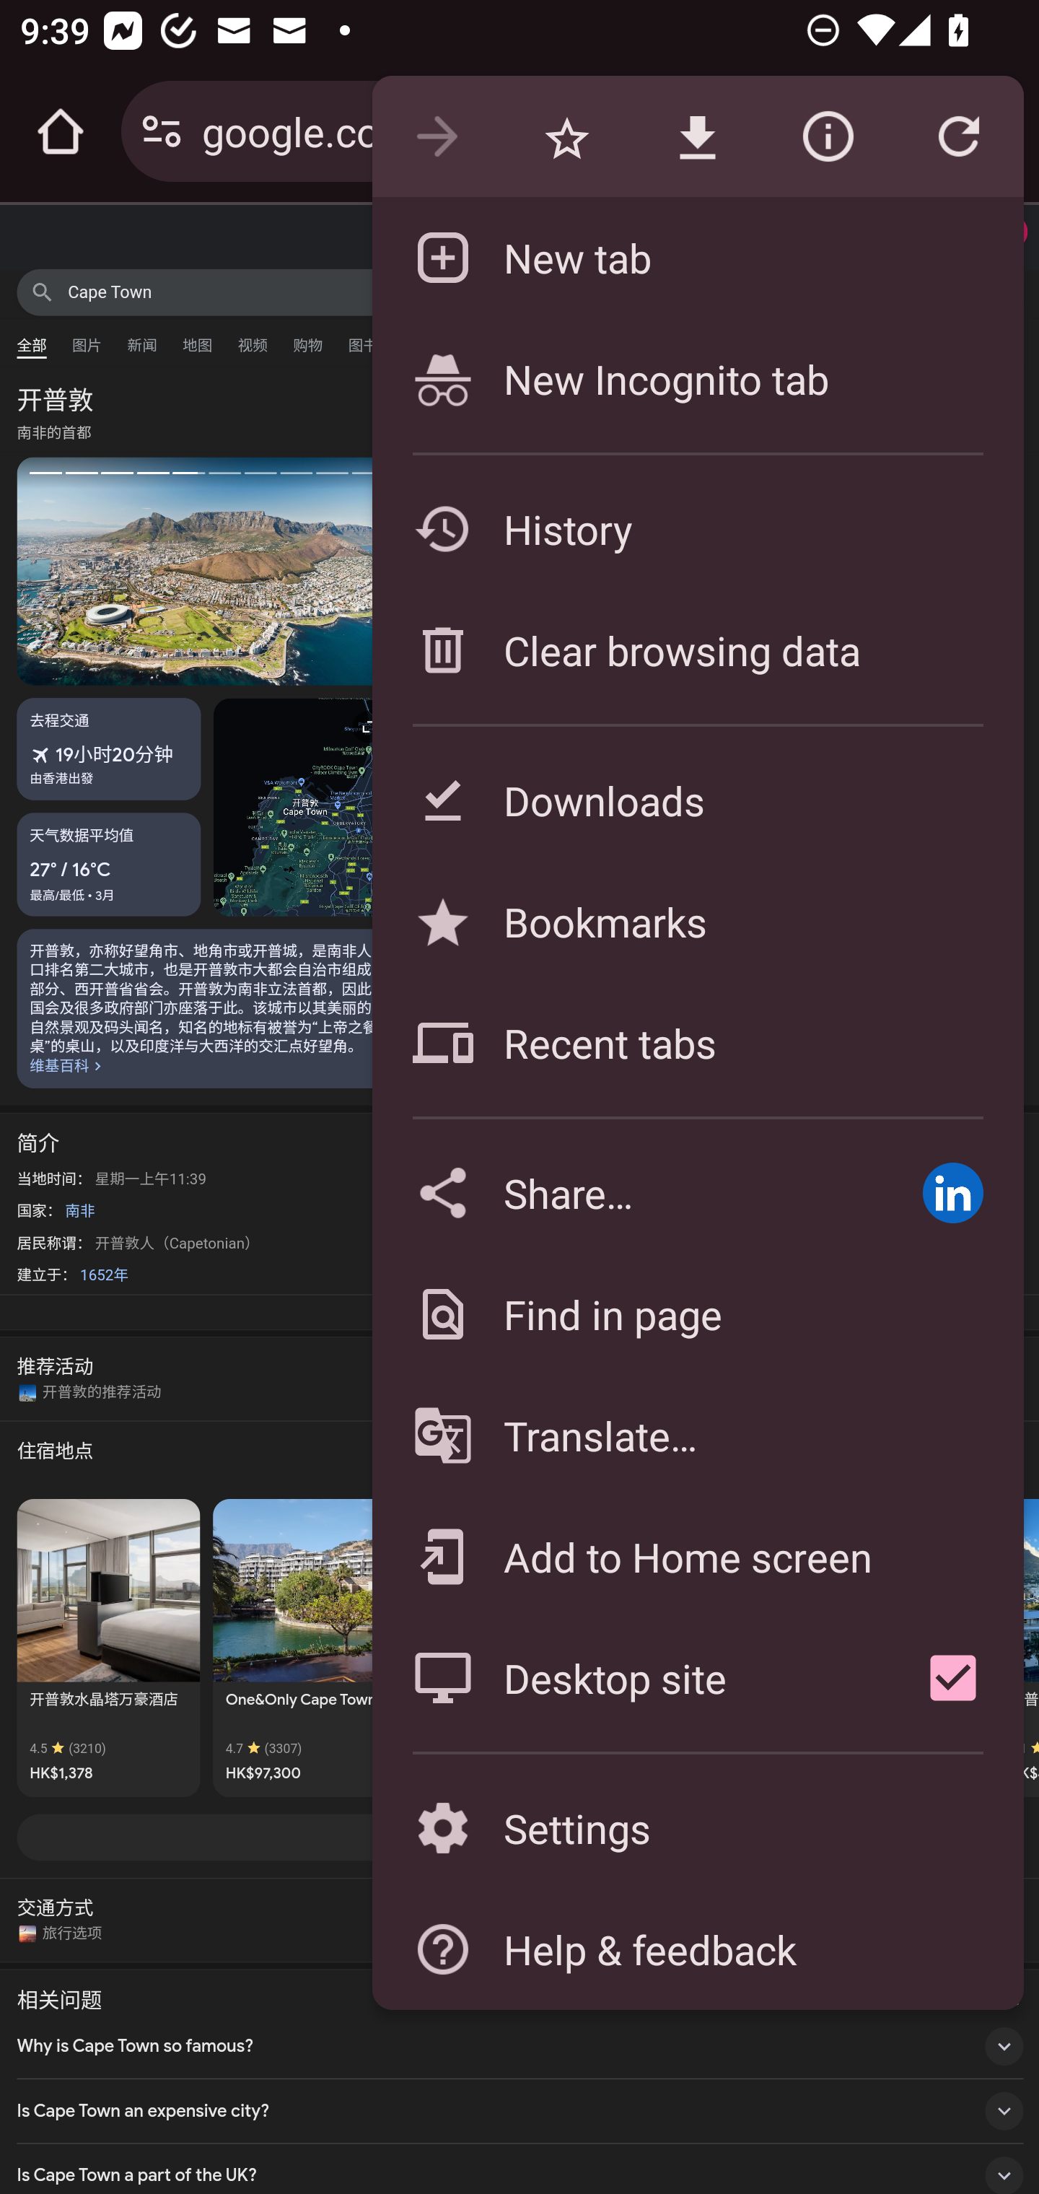  Describe the element at coordinates (697, 1556) in the screenshot. I see `Add to Home screen` at that location.